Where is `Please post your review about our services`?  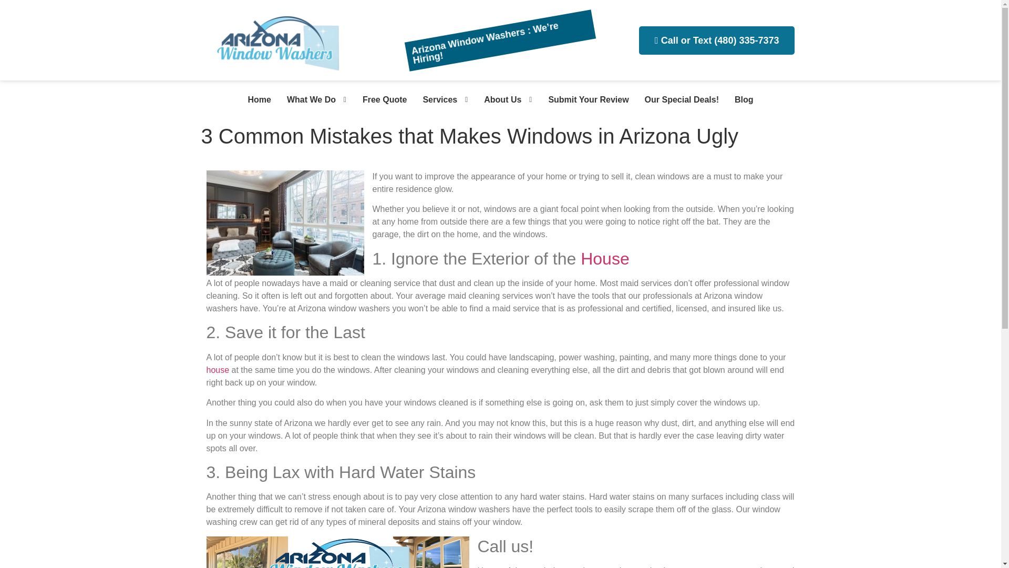
Please post your review about our services is located at coordinates (584, 100).